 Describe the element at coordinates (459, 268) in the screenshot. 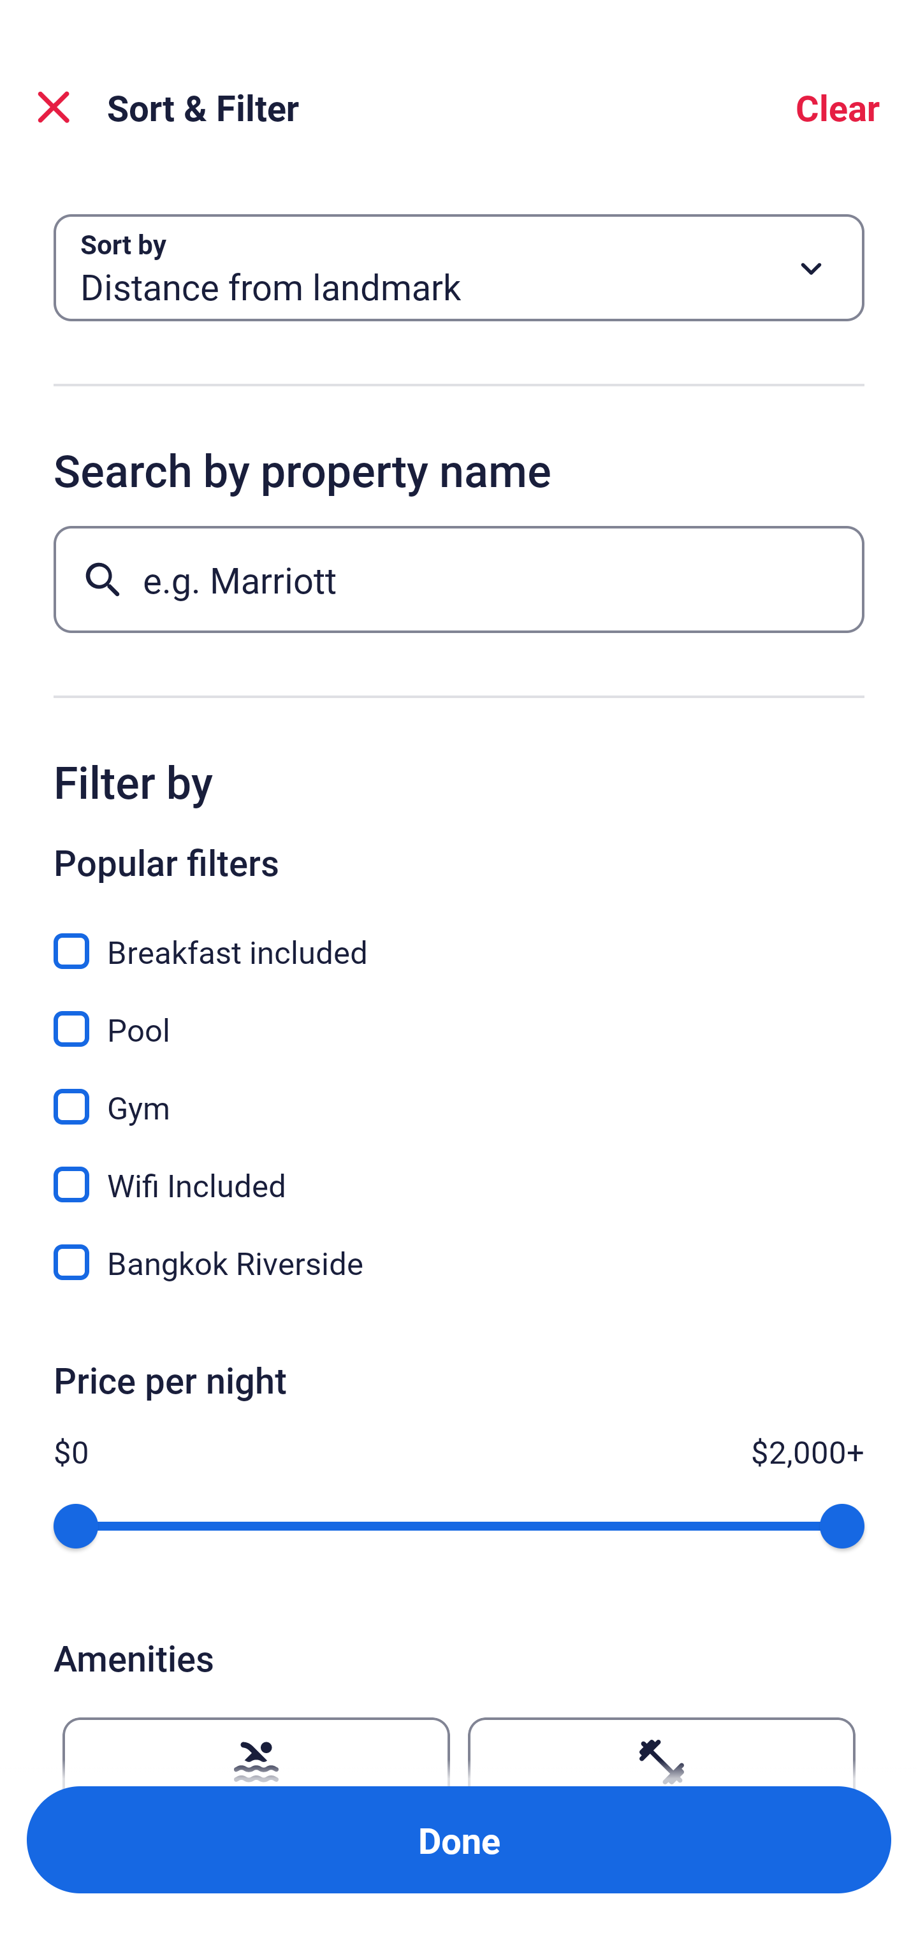

I see `Sort by Button Distance from landmark` at that location.